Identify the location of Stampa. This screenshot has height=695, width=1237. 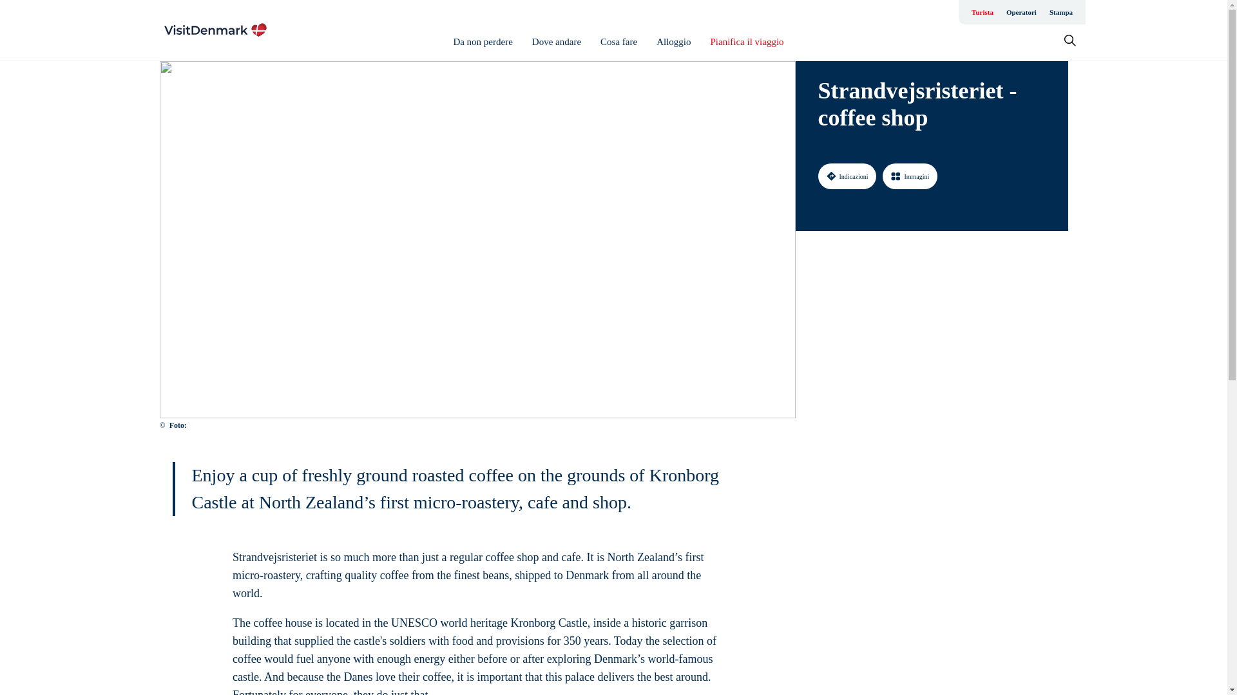
(1060, 12).